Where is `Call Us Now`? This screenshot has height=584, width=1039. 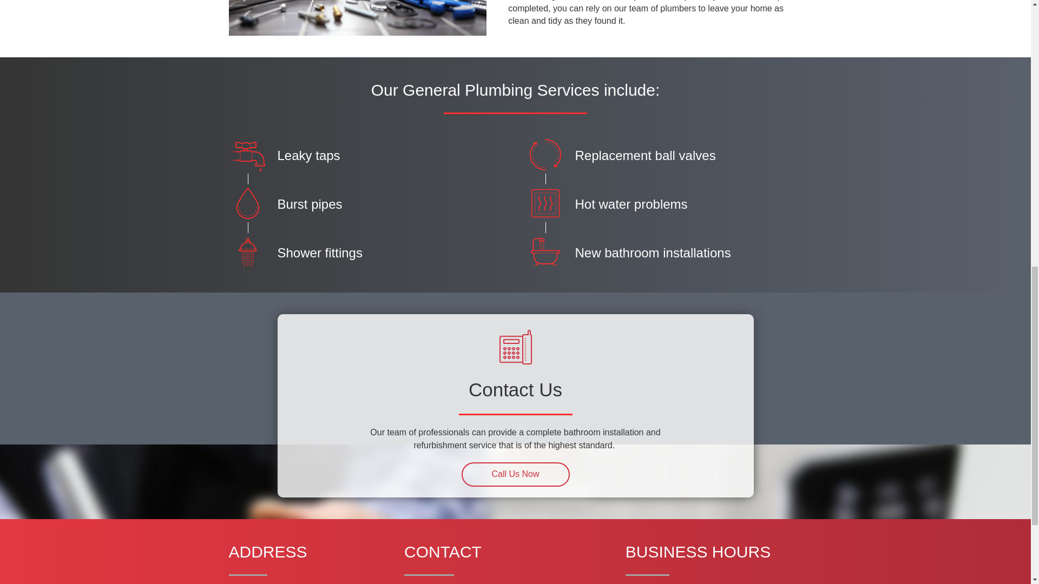 Call Us Now is located at coordinates (515, 474).